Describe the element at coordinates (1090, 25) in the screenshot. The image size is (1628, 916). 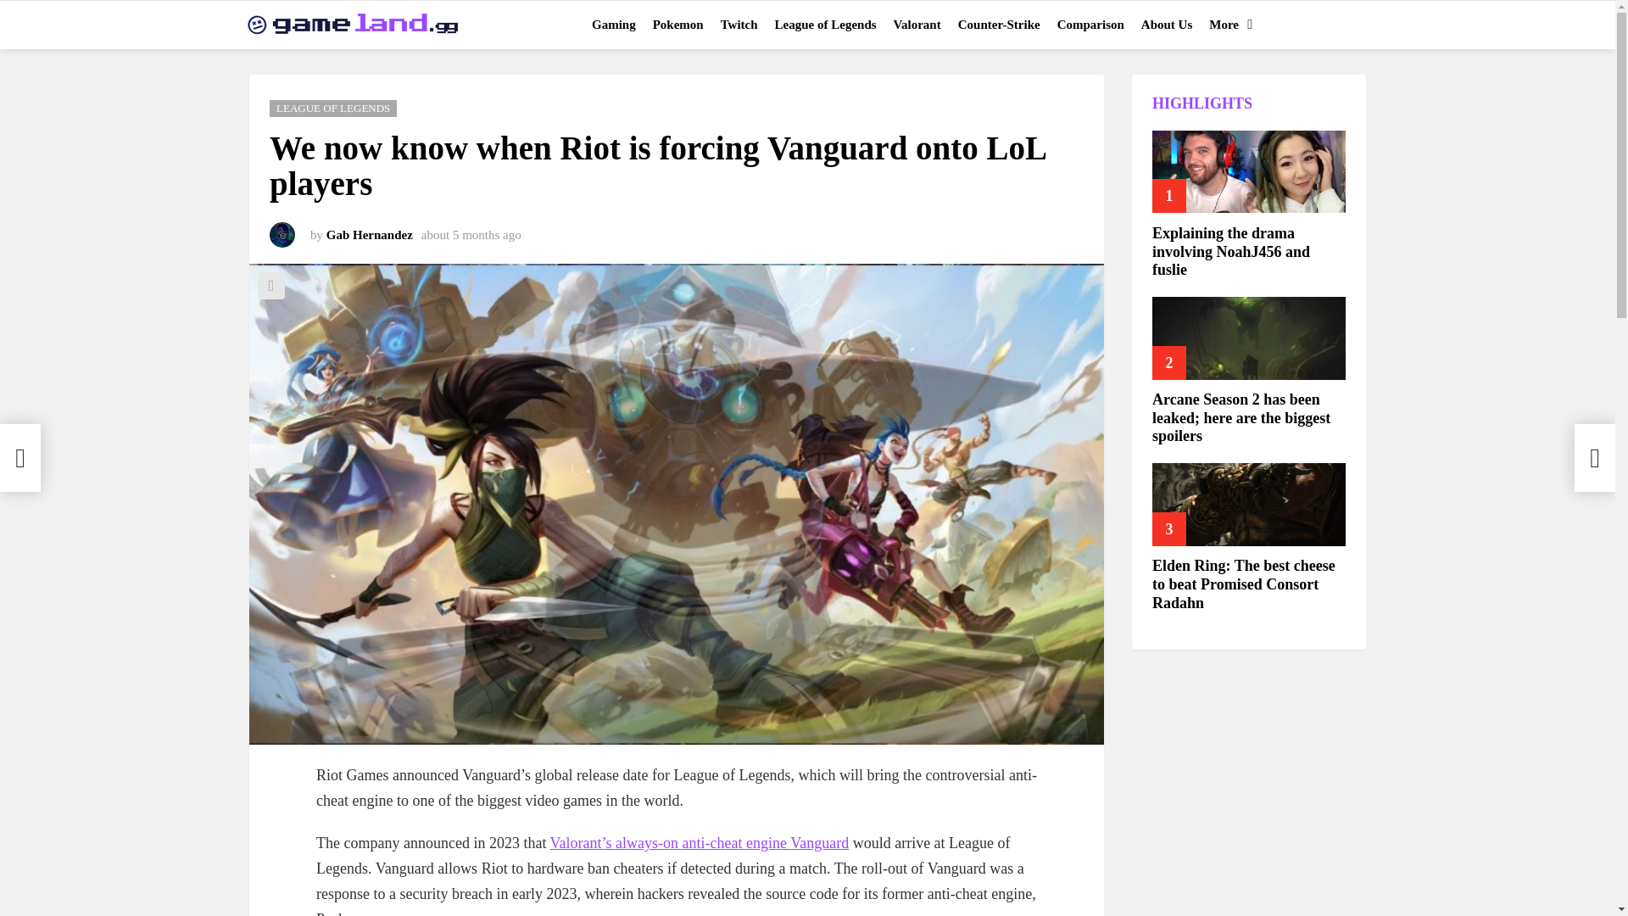
I see `Comparison` at that location.